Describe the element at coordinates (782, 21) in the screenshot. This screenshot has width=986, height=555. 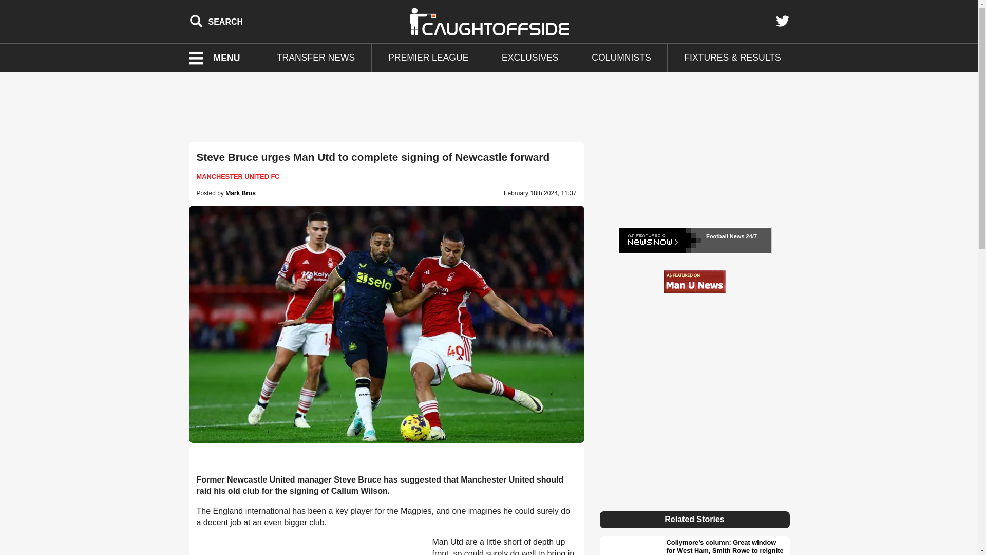
I see `Twitter` at that location.